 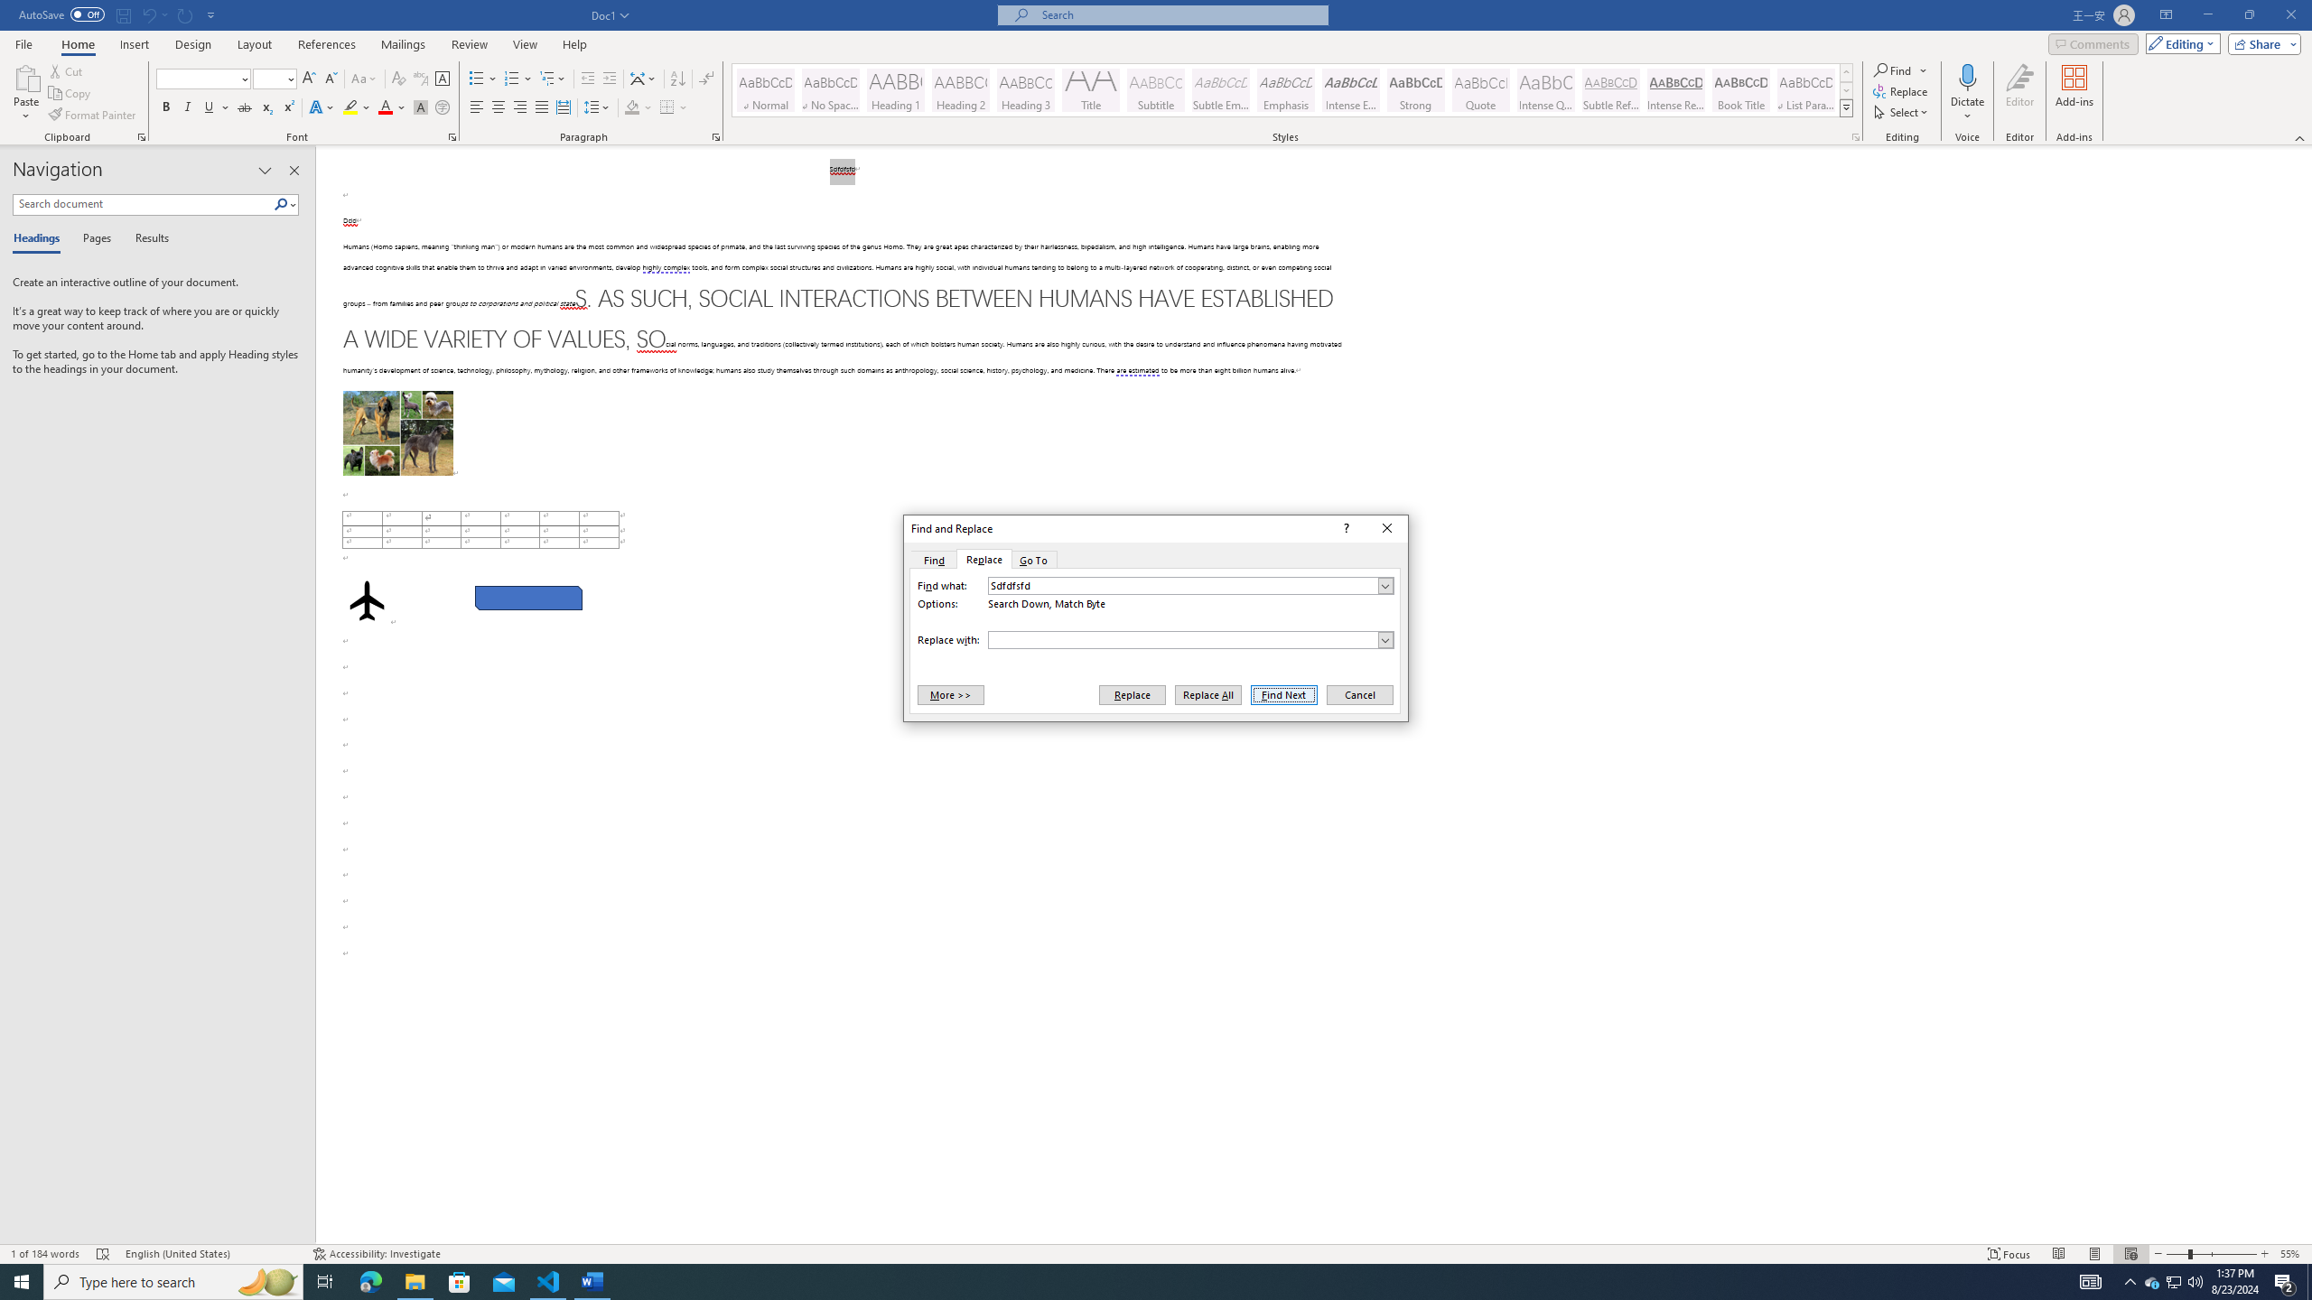 I want to click on Shading, so click(x=639, y=108).